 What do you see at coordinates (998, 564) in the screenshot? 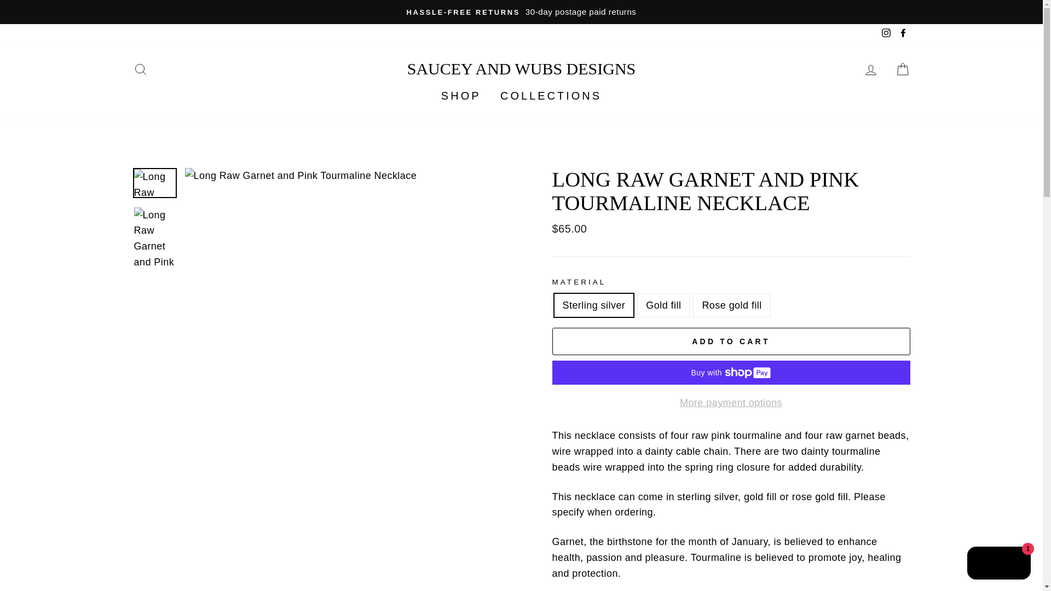
I see `Shopify online store chat` at bounding box center [998, 564].